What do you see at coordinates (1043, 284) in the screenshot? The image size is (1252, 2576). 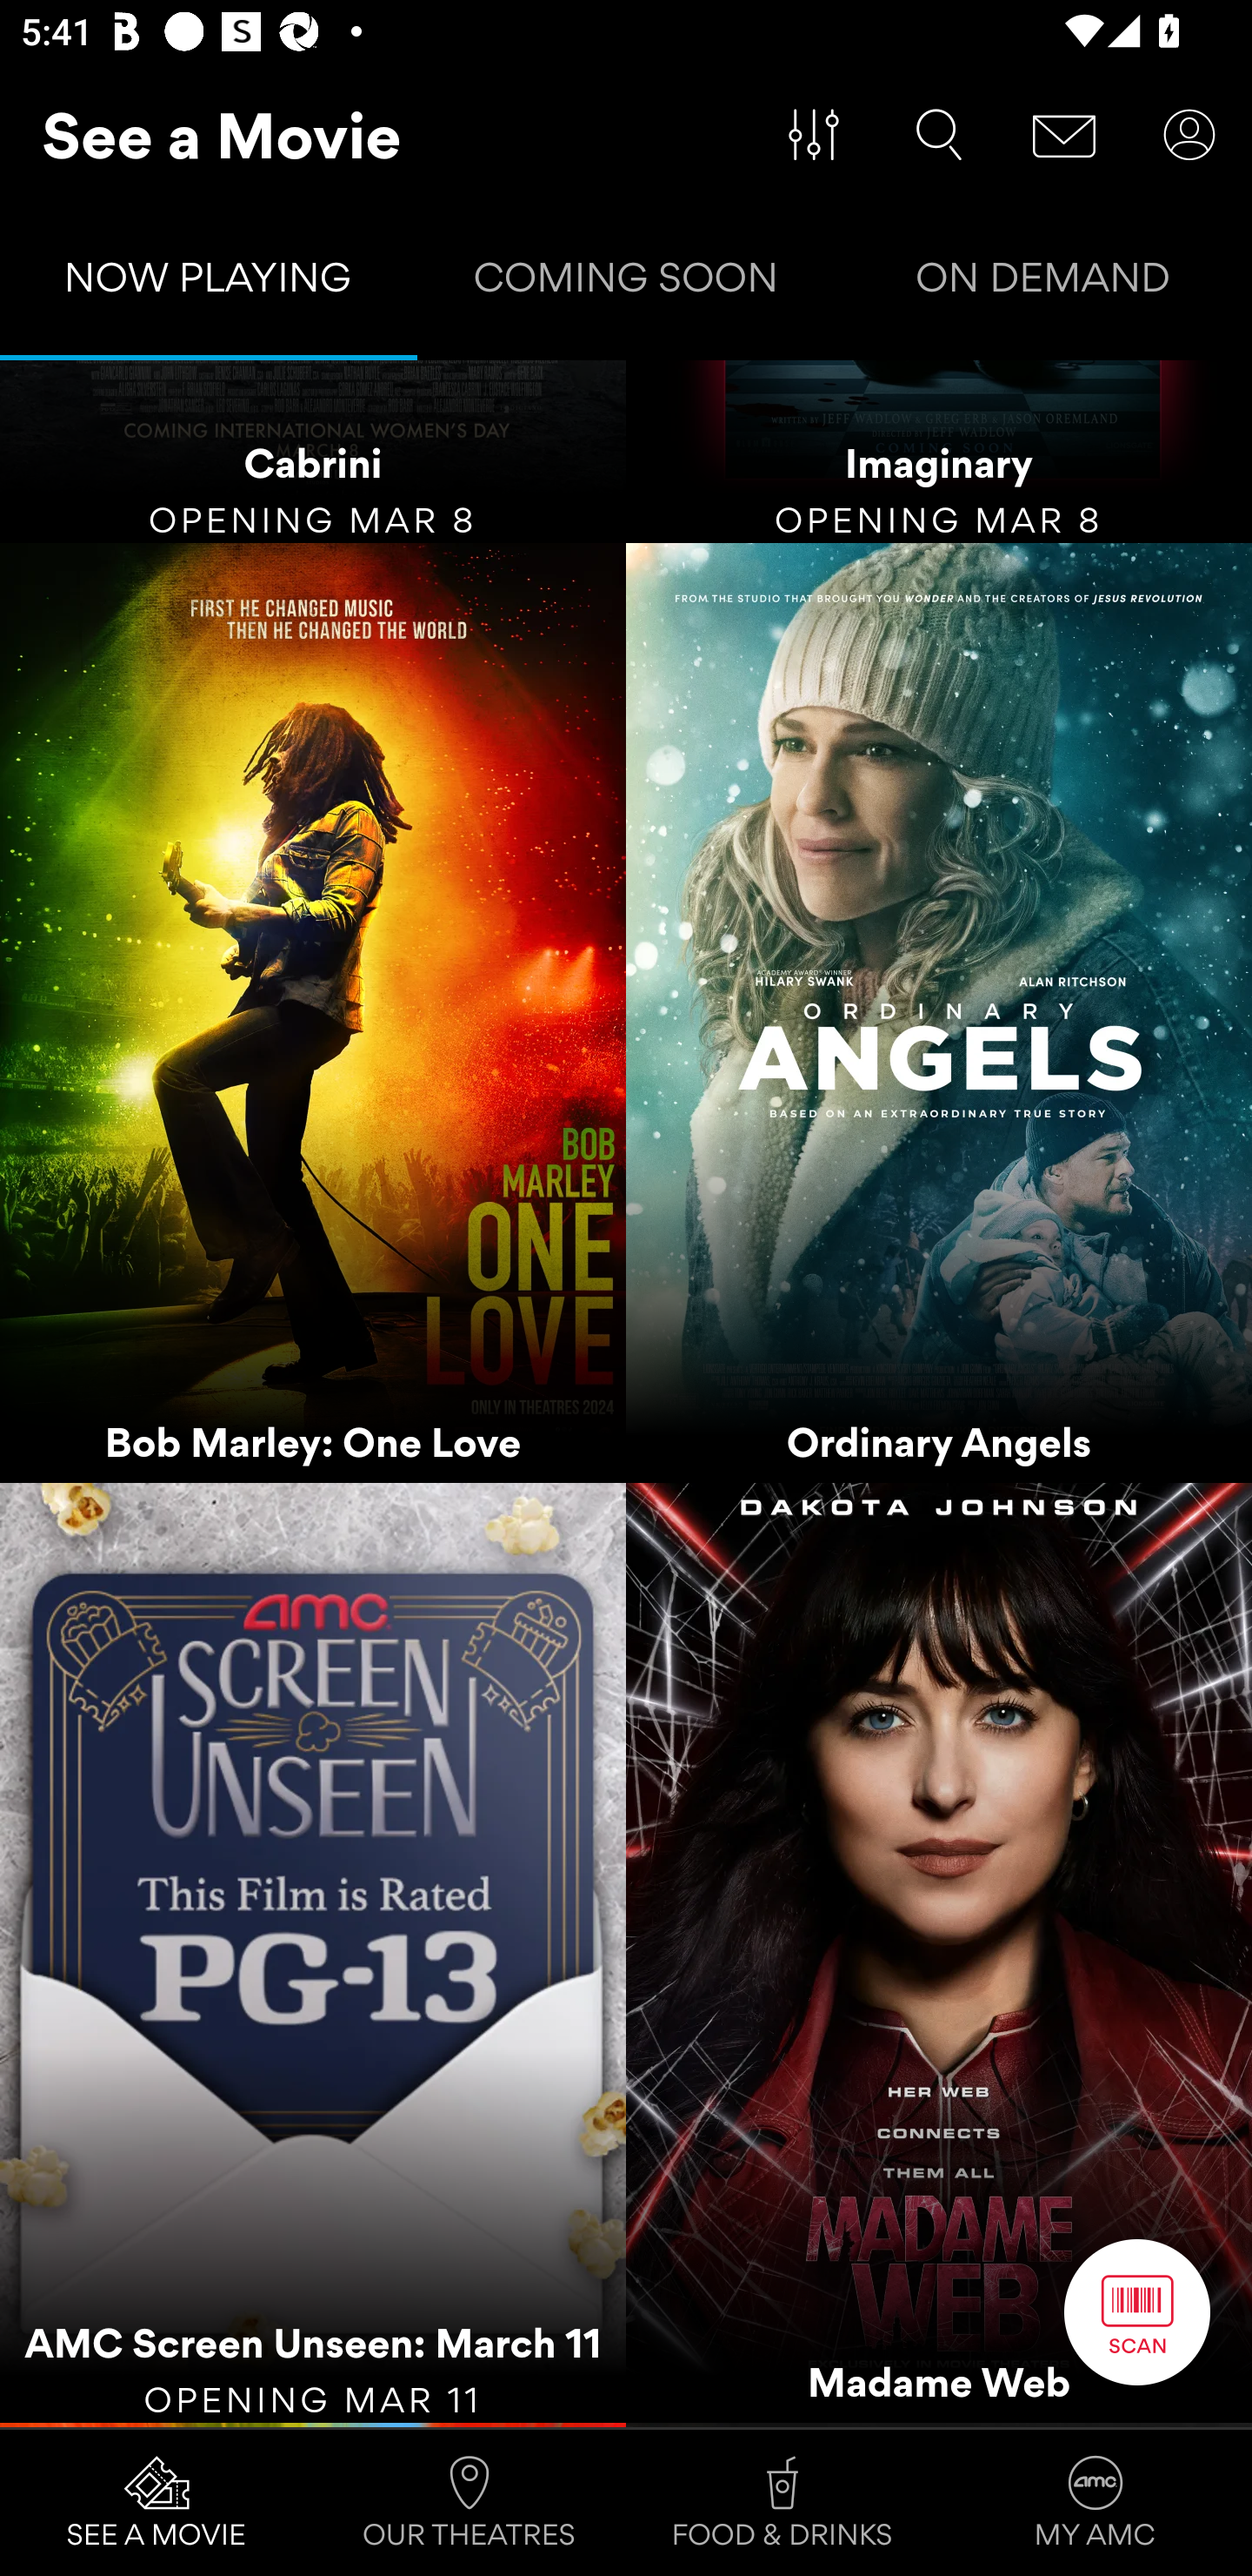 I see `ON DEMAND
Tab 3 of 3` at bounding box center [1043, 284].